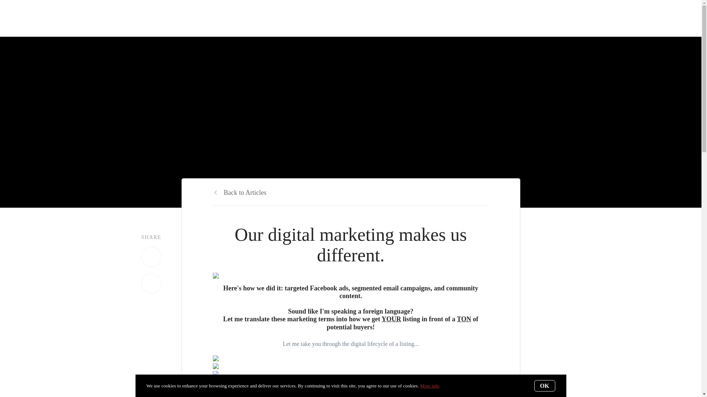  What do you see at coordinates (429, 386) in the screenshot?
I see `More info` at bounding box center [429, 386].